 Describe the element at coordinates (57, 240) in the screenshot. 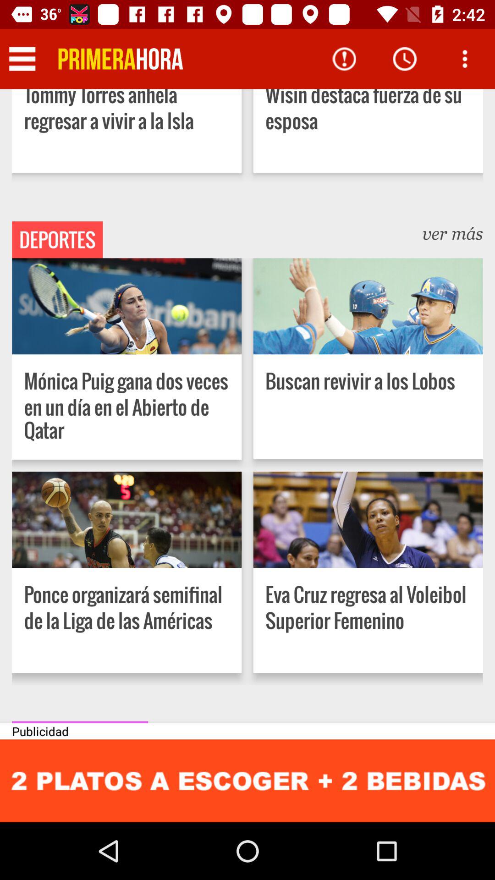

I see `launch deportes item` at that location.